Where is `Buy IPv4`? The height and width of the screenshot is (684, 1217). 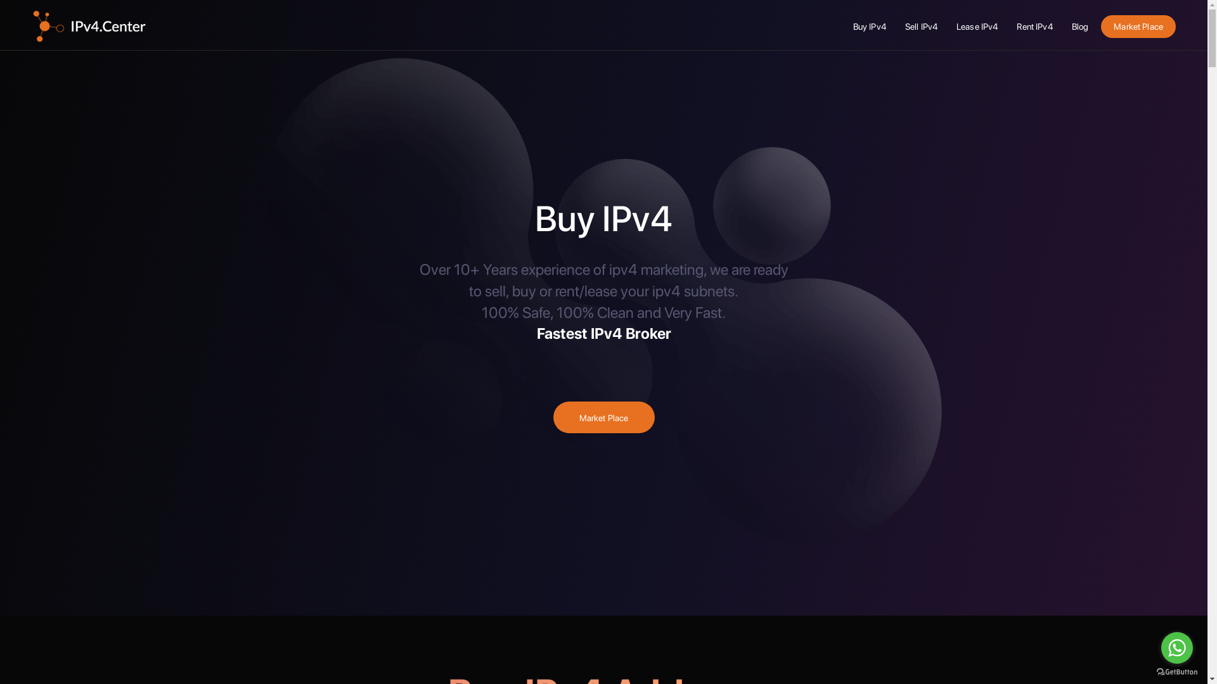
Buy IPv4 is located at coordinates (870, 27).